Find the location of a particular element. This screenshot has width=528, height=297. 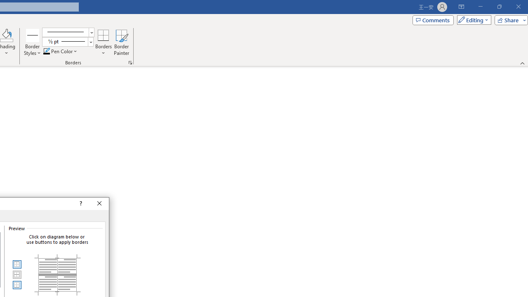

Pen Weight is located at coordinates (68, 42).